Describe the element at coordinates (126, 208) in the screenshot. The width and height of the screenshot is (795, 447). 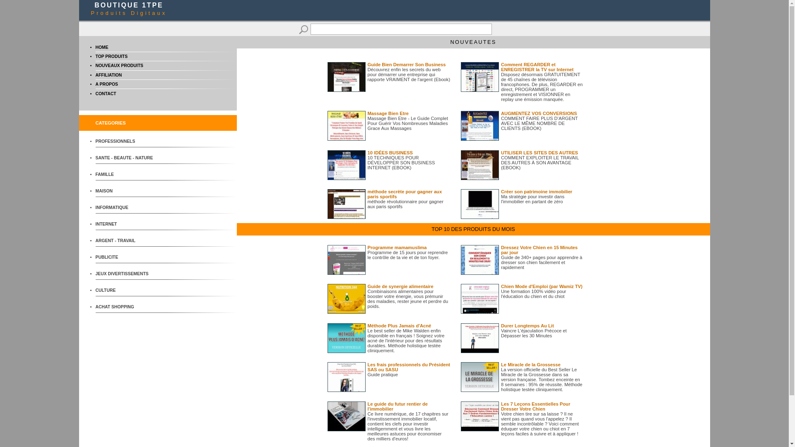
I see `INFORMATIQUE` at that location.